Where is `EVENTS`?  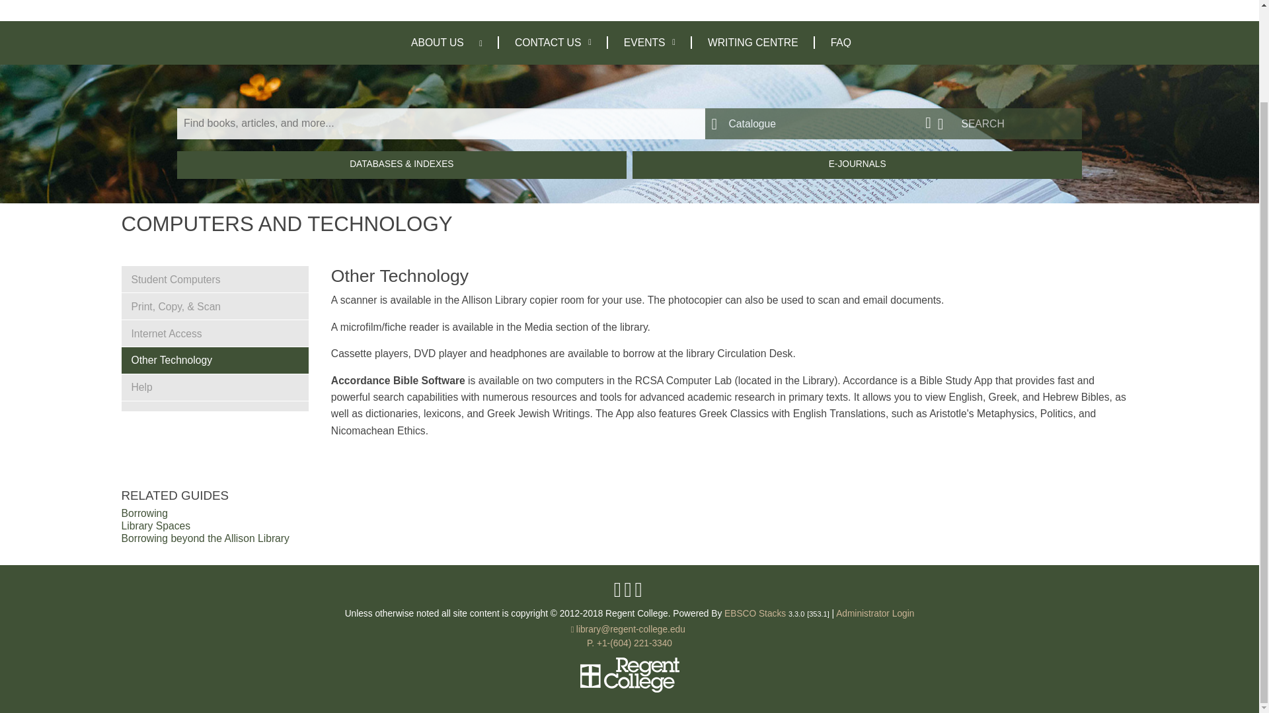
EVENTS is located at coordinates (649, 43).